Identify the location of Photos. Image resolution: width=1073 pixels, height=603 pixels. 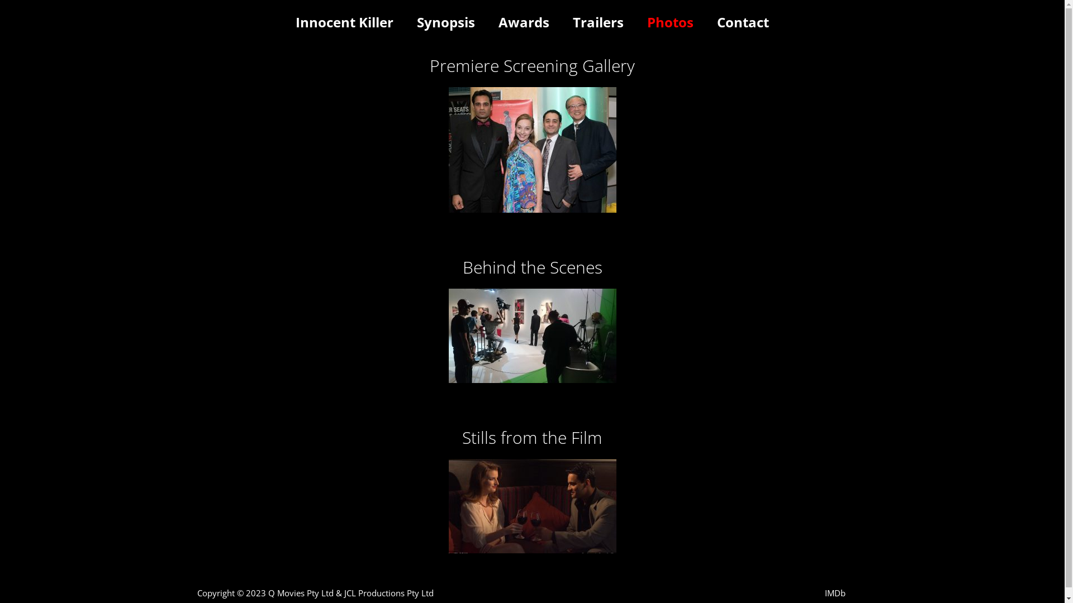
(671, 22).